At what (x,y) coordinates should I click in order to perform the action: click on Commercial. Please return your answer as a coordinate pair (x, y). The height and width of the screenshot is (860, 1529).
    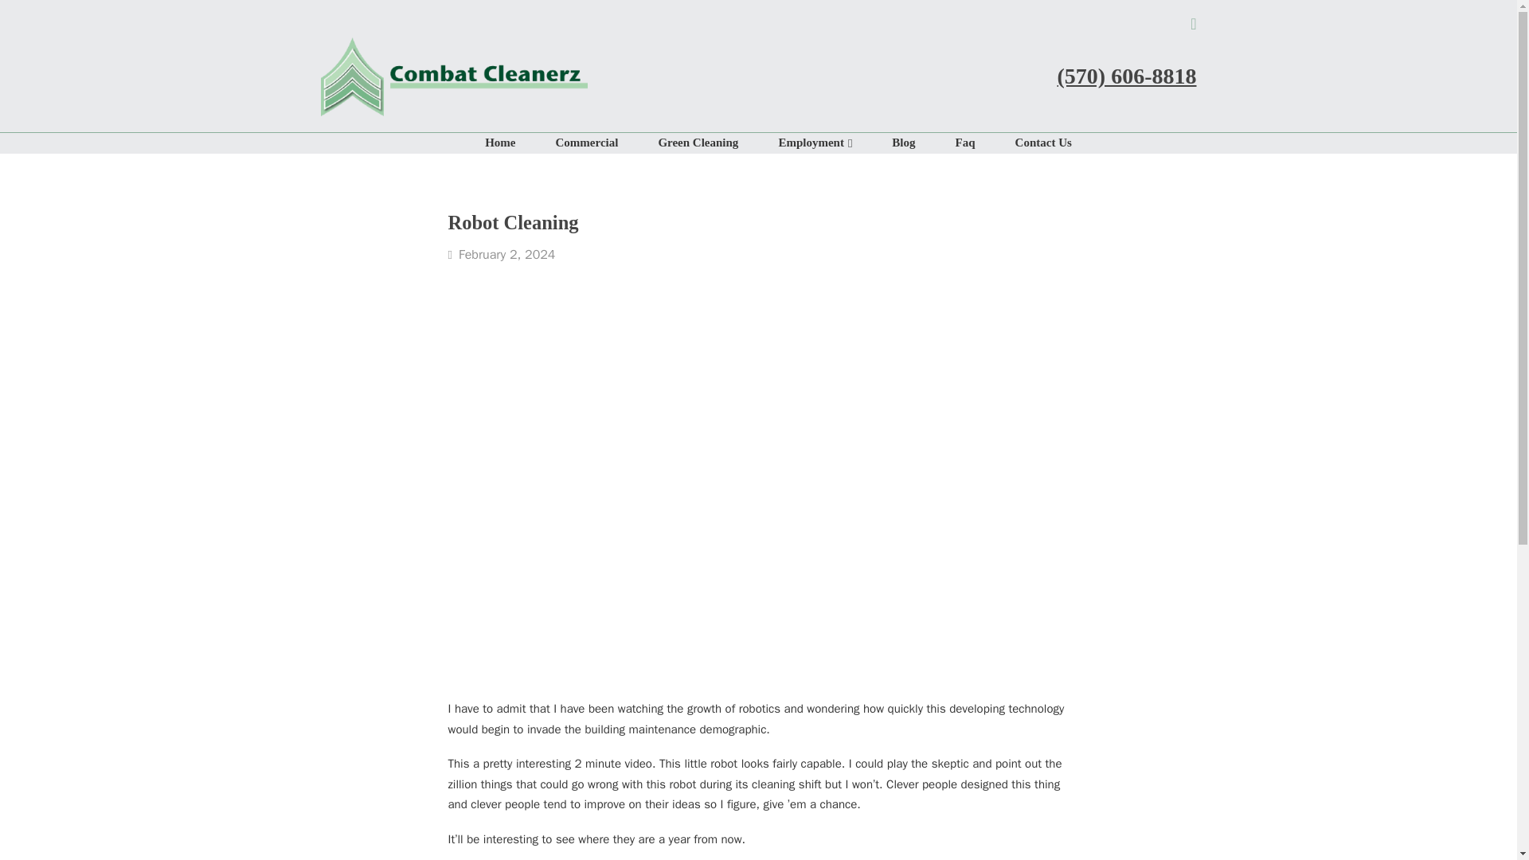
    Looking at the image, I should click on (567, 143).